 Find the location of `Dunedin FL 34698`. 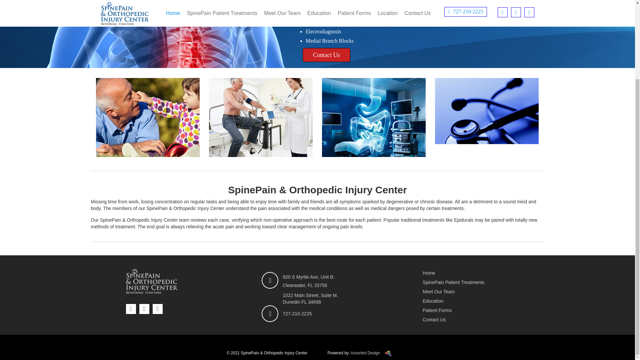

Dunedin FL 34698 is located at coordinates (302, 302).